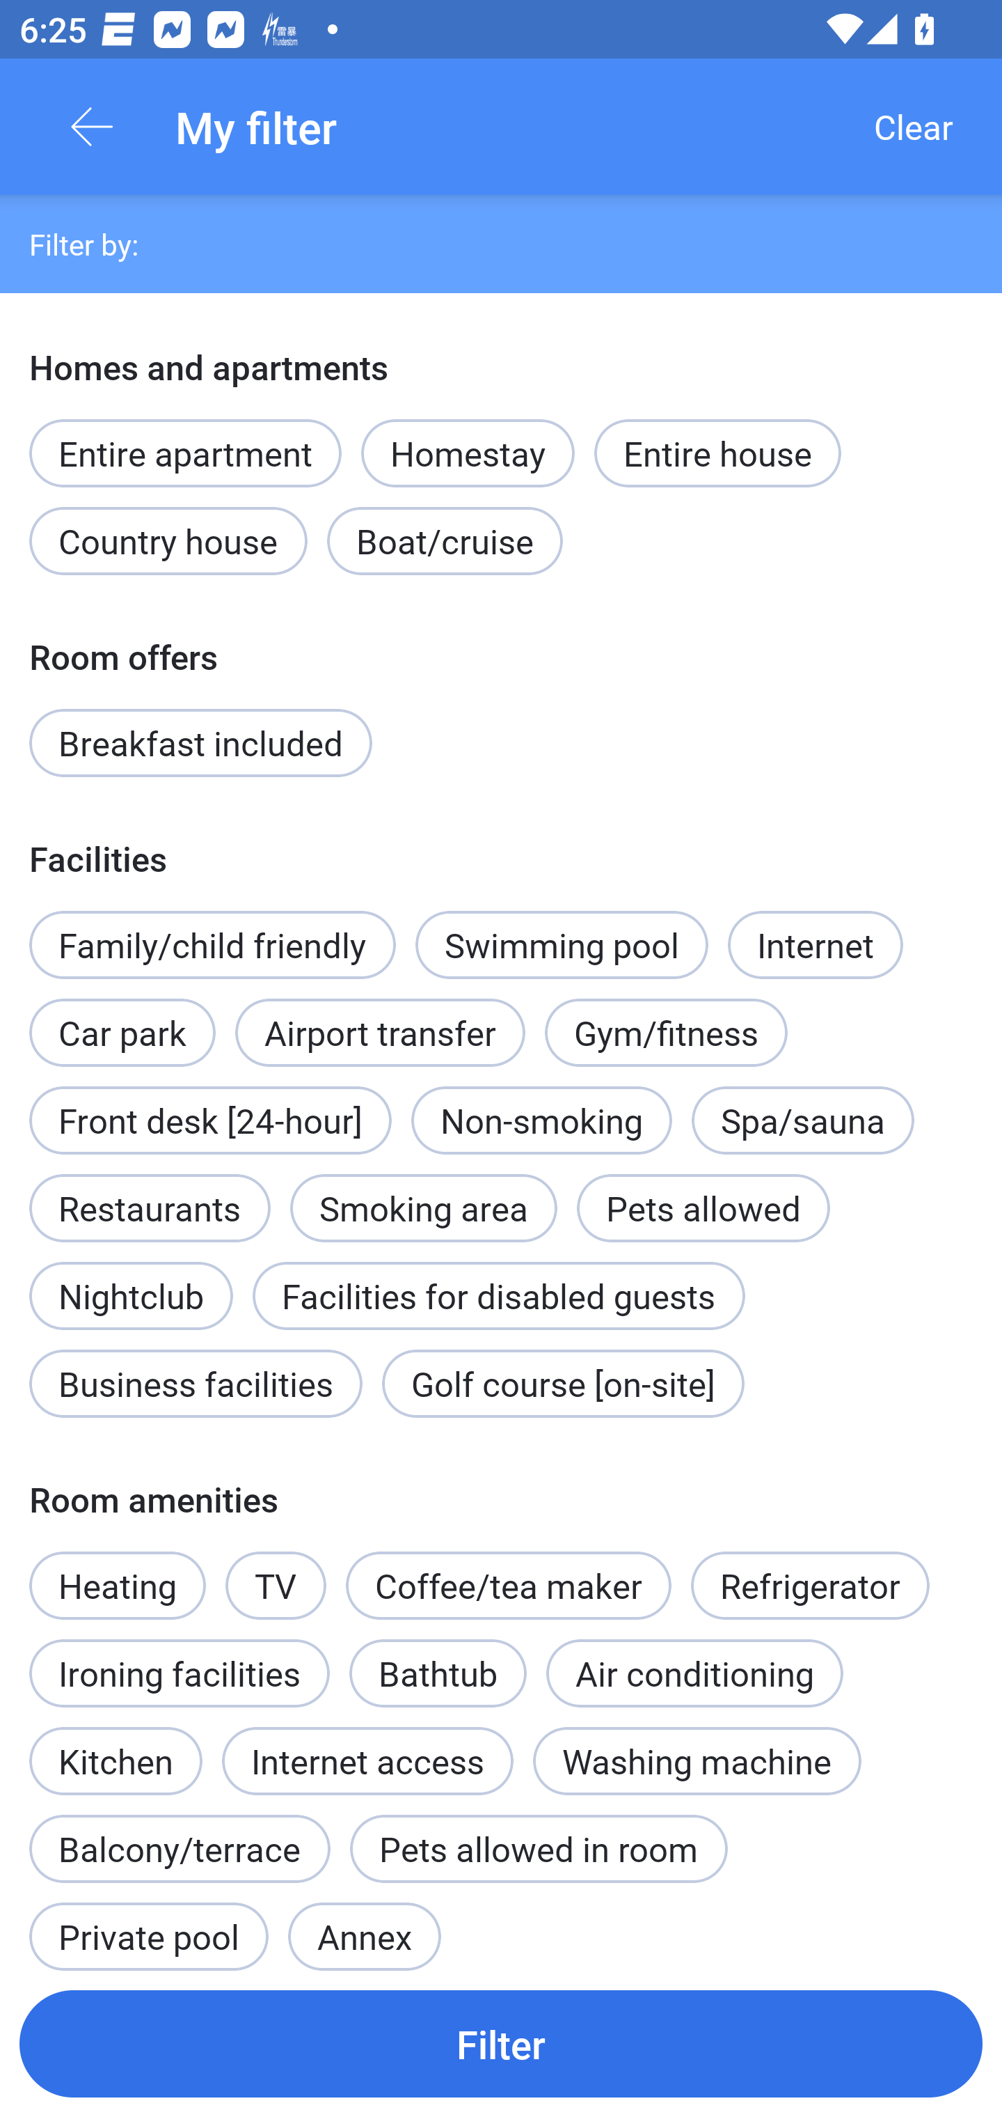 Image resolution: width=1002 pixels, height=2117 pixels. What do you see at coordinates (149, 1208) in the screenshot?
I see `Restaurants` at bounding box center [149, 1208].